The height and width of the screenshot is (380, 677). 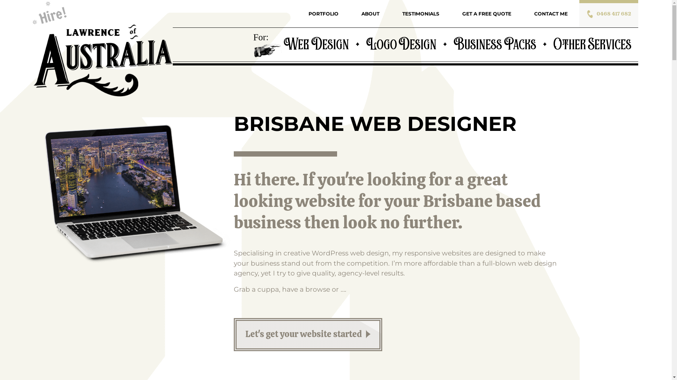 I want to click on GET A FREE QUOTE, so click(x=487, y=13).